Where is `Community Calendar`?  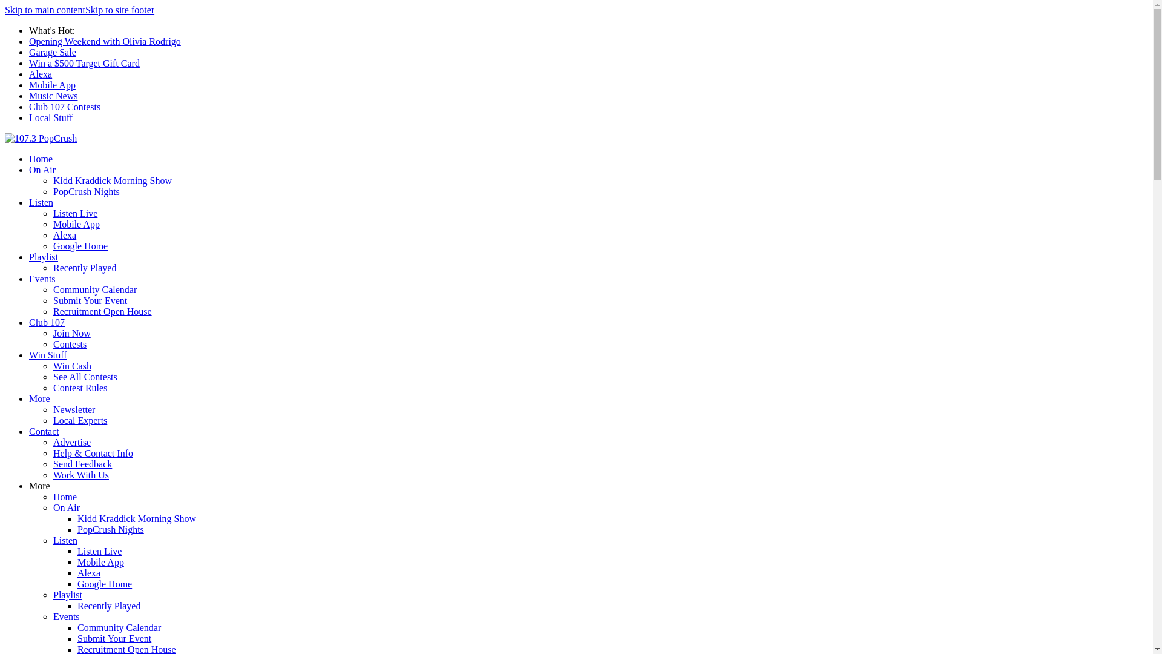 Community Calendar is located at coordinates (95, 289).